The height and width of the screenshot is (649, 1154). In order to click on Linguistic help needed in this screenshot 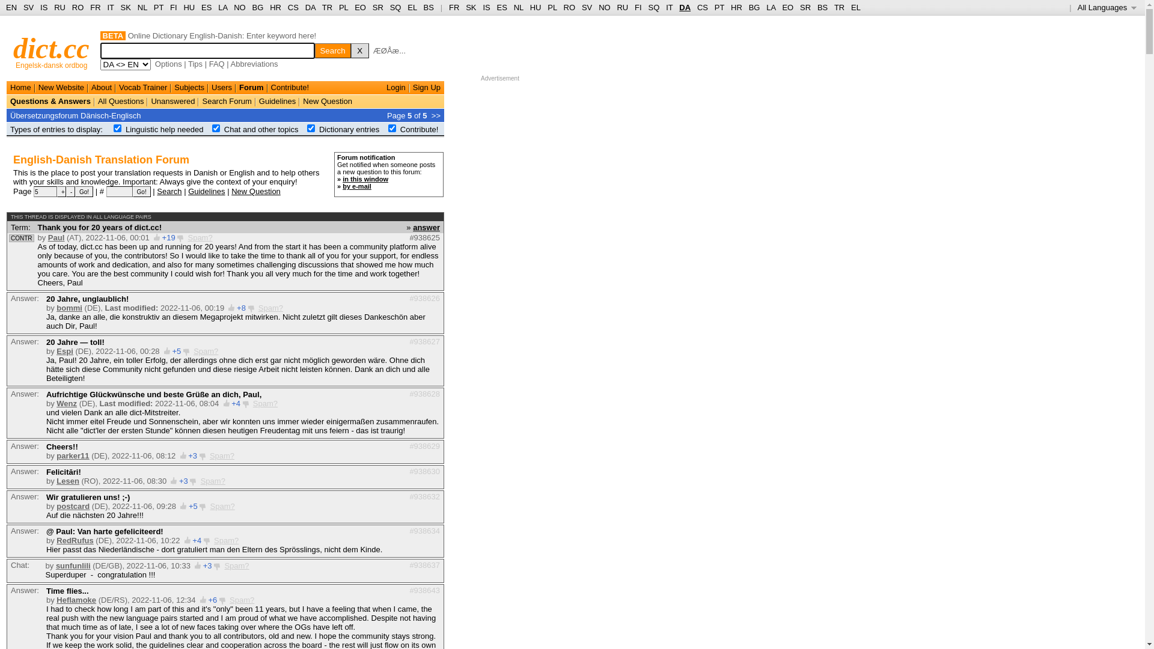, I will do `click(165, 130)`.